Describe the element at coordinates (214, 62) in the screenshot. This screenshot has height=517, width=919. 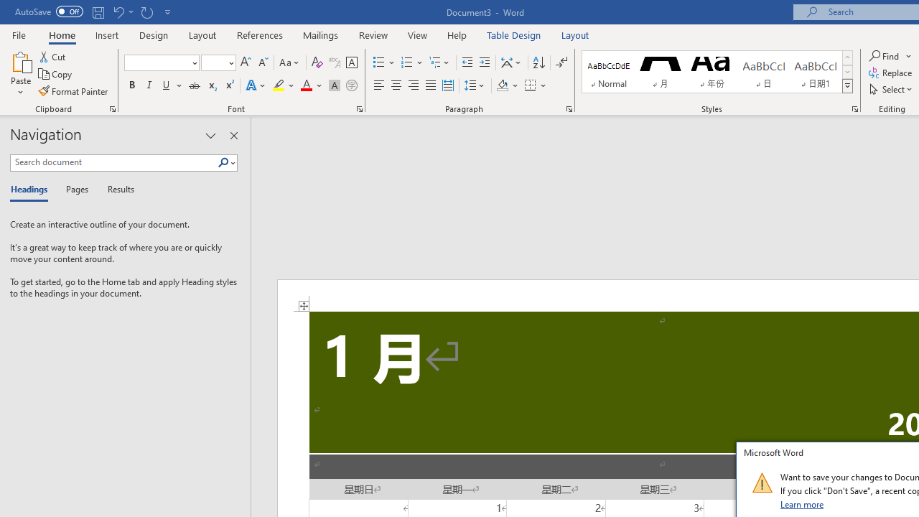
I see `Font Size` at that location.